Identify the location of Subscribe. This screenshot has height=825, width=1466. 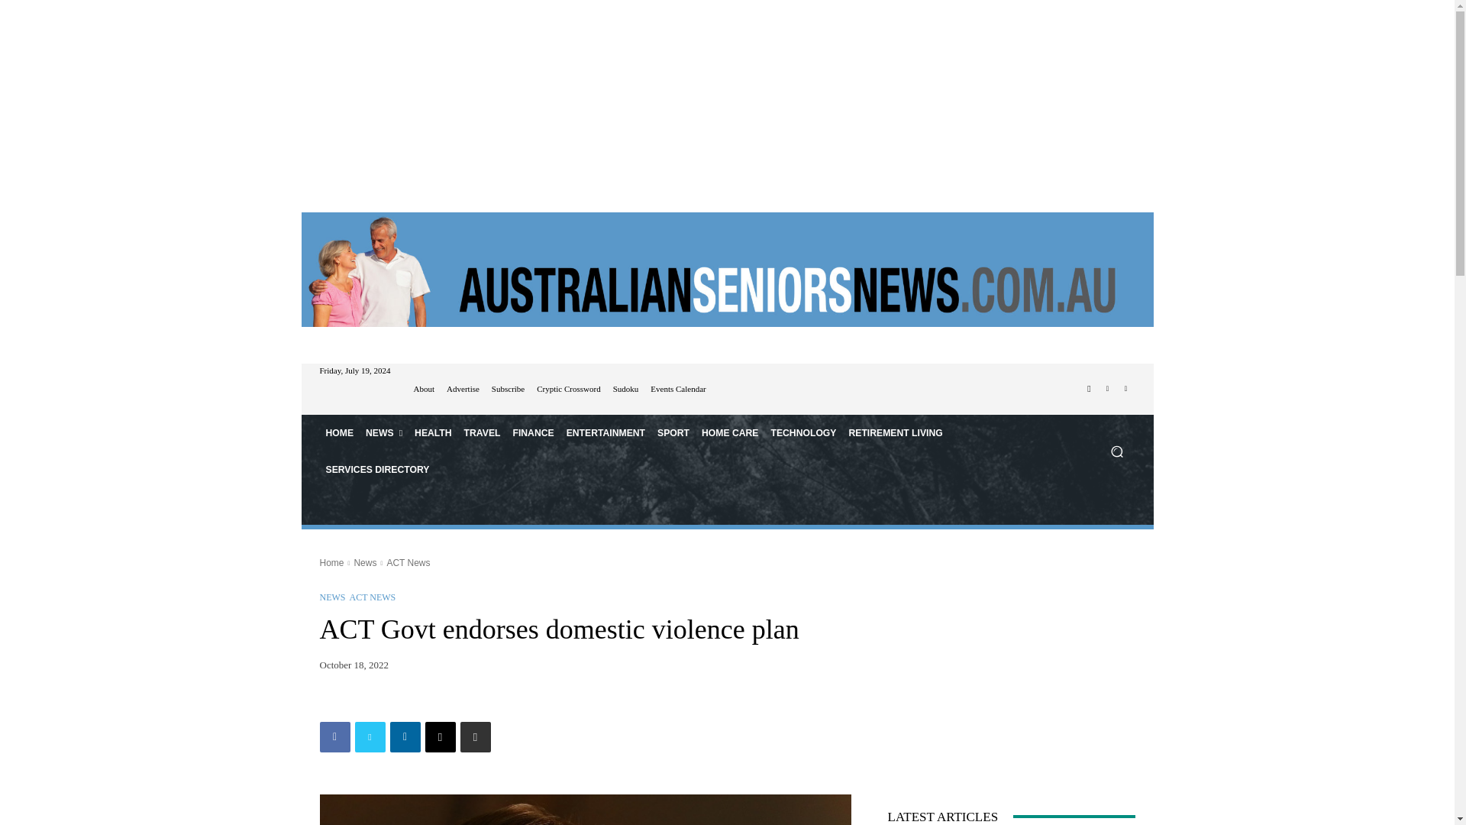
(508, 390).